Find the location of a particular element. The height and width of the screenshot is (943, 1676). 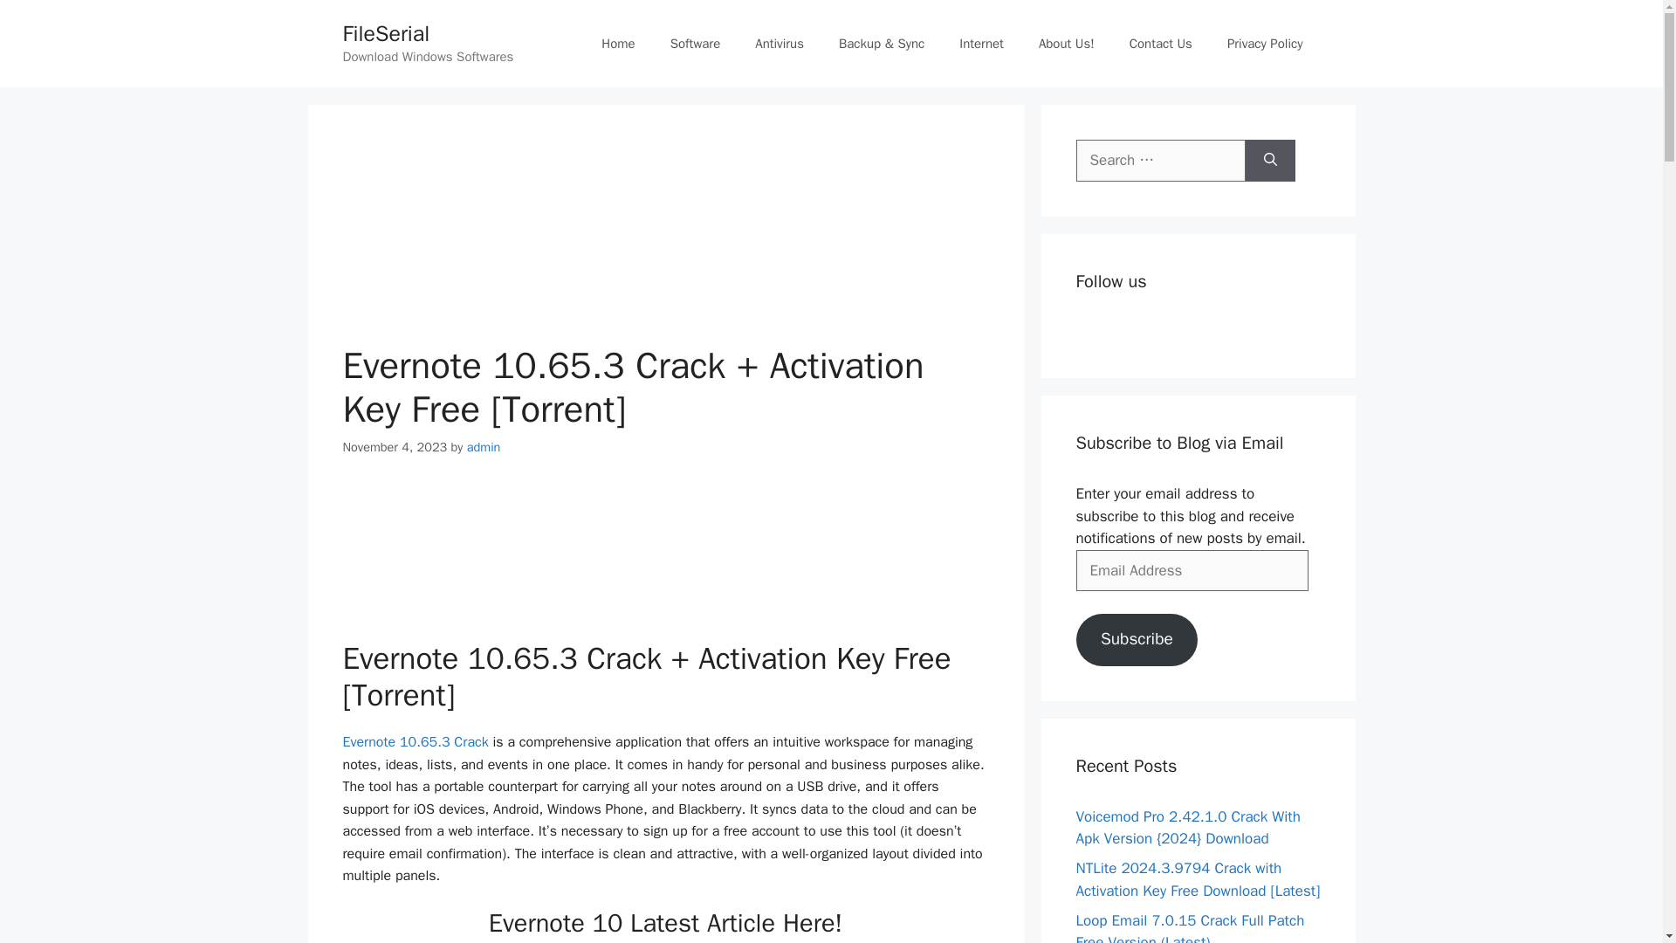

Software is located at coordinates (696, 44).